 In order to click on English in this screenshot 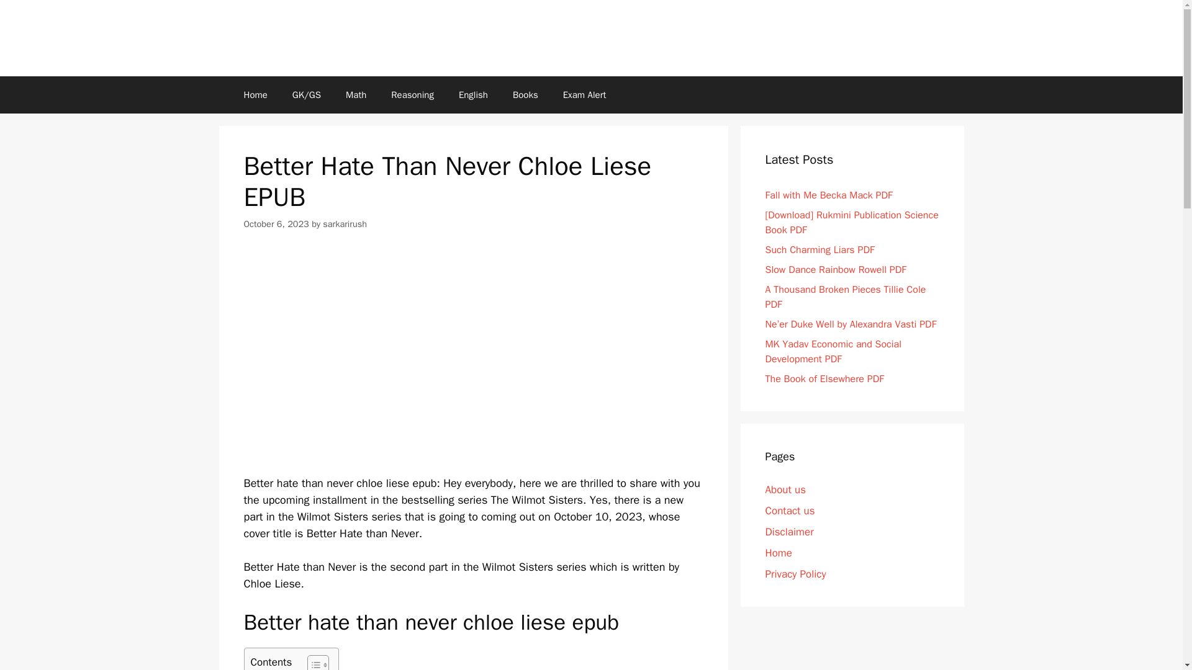, I will do `click(473, 94)`.